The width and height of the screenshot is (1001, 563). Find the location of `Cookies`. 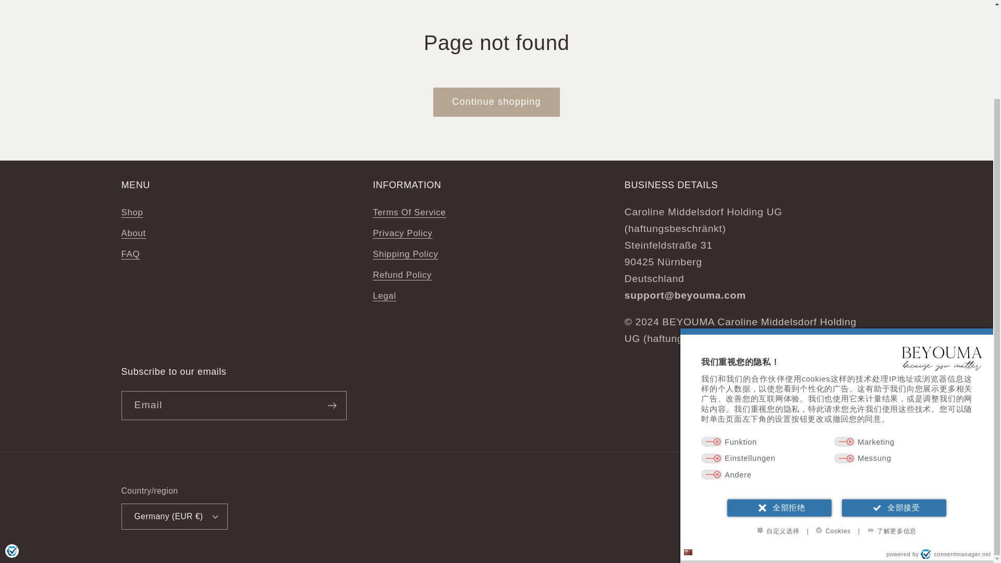

Cookies is located at coordinates (833, 418).